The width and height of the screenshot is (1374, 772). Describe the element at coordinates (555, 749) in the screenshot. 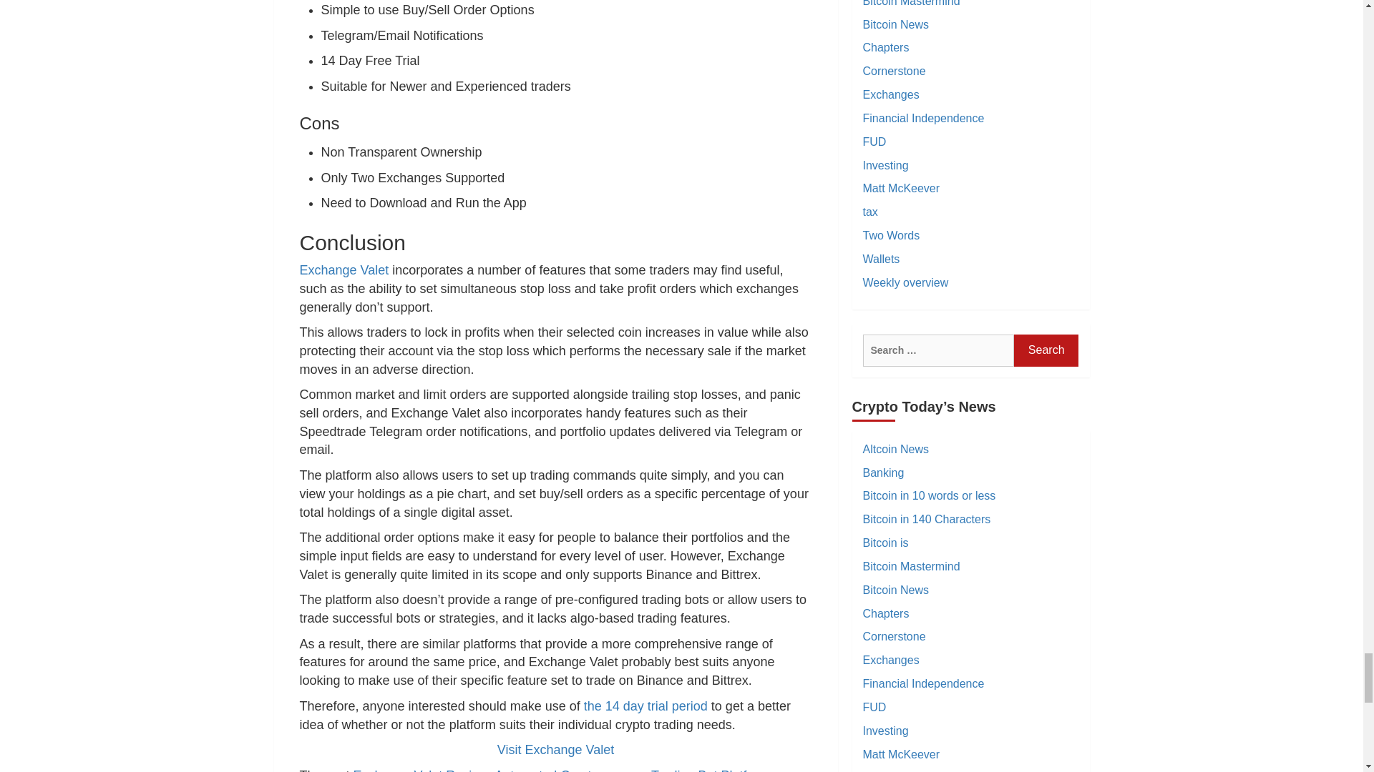

I see `Visit Exchange Valet` at that location.